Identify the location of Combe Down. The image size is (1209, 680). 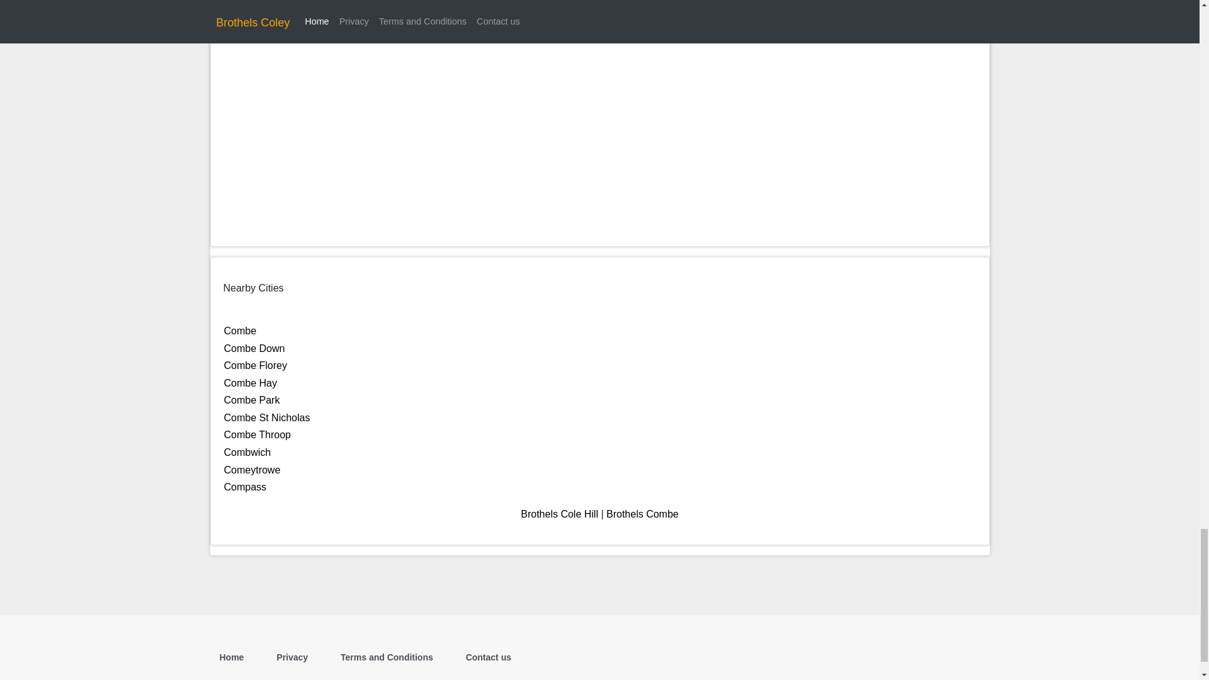
(254, 348).